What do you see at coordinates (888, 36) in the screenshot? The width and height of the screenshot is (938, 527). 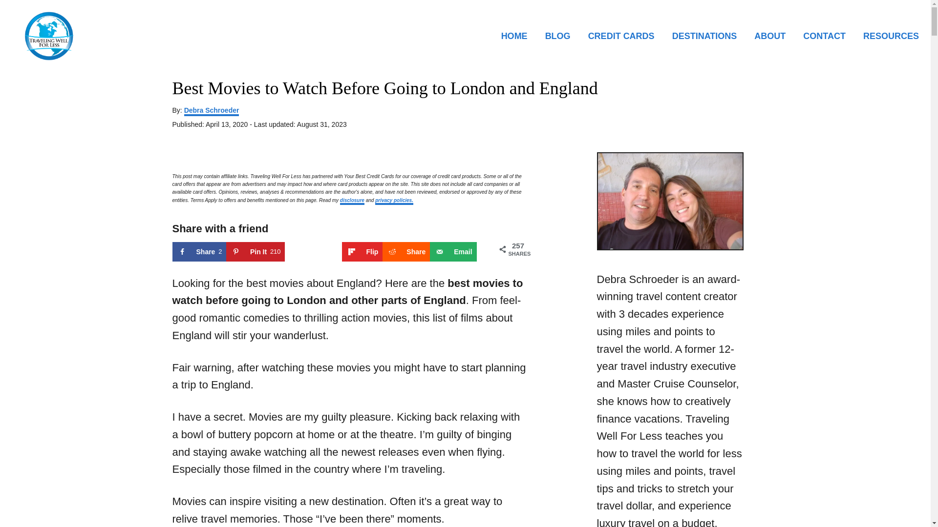 I see `RESOURCES` at bounding box center [888, 36].